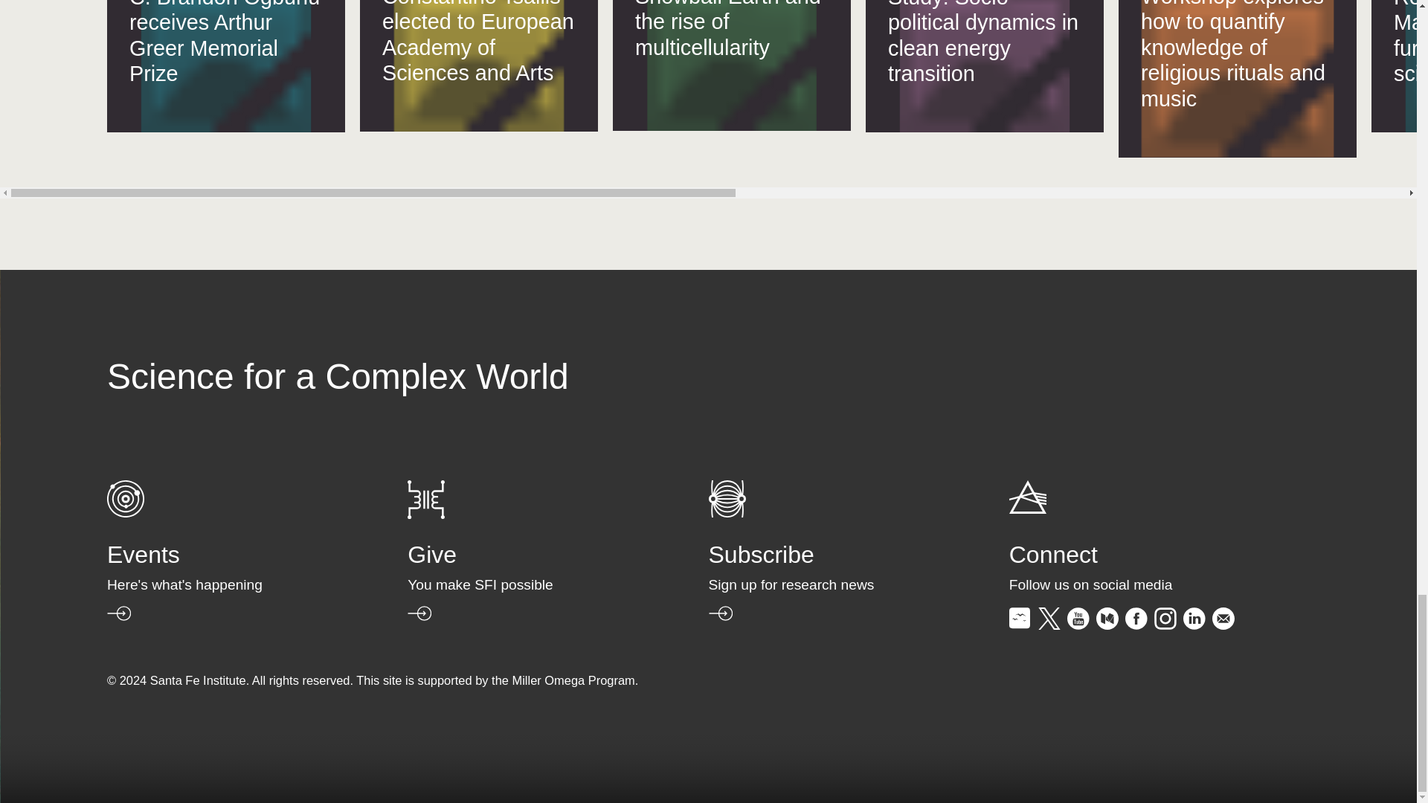 The width and height of the screenshot is (1428, 803). Describe the element at coordinates (1078, 625) in the screenshot. I see `youtube` at that location.